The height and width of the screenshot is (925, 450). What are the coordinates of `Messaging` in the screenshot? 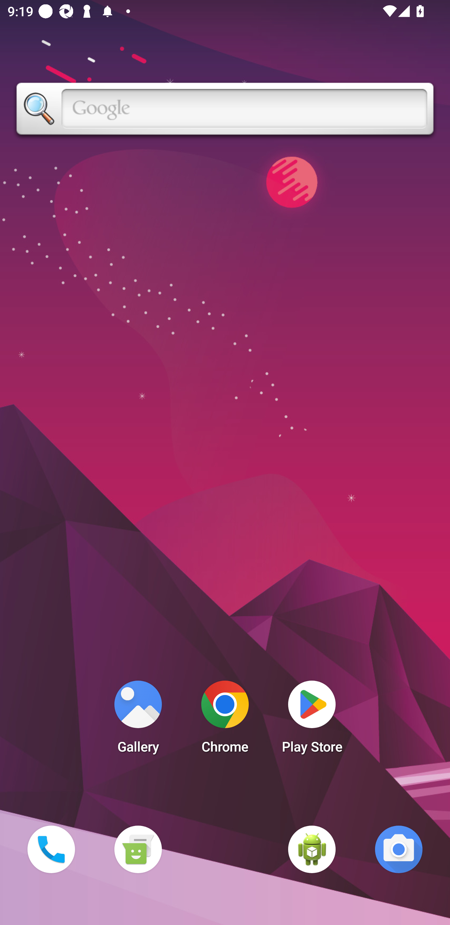 It's located at (138, 849).